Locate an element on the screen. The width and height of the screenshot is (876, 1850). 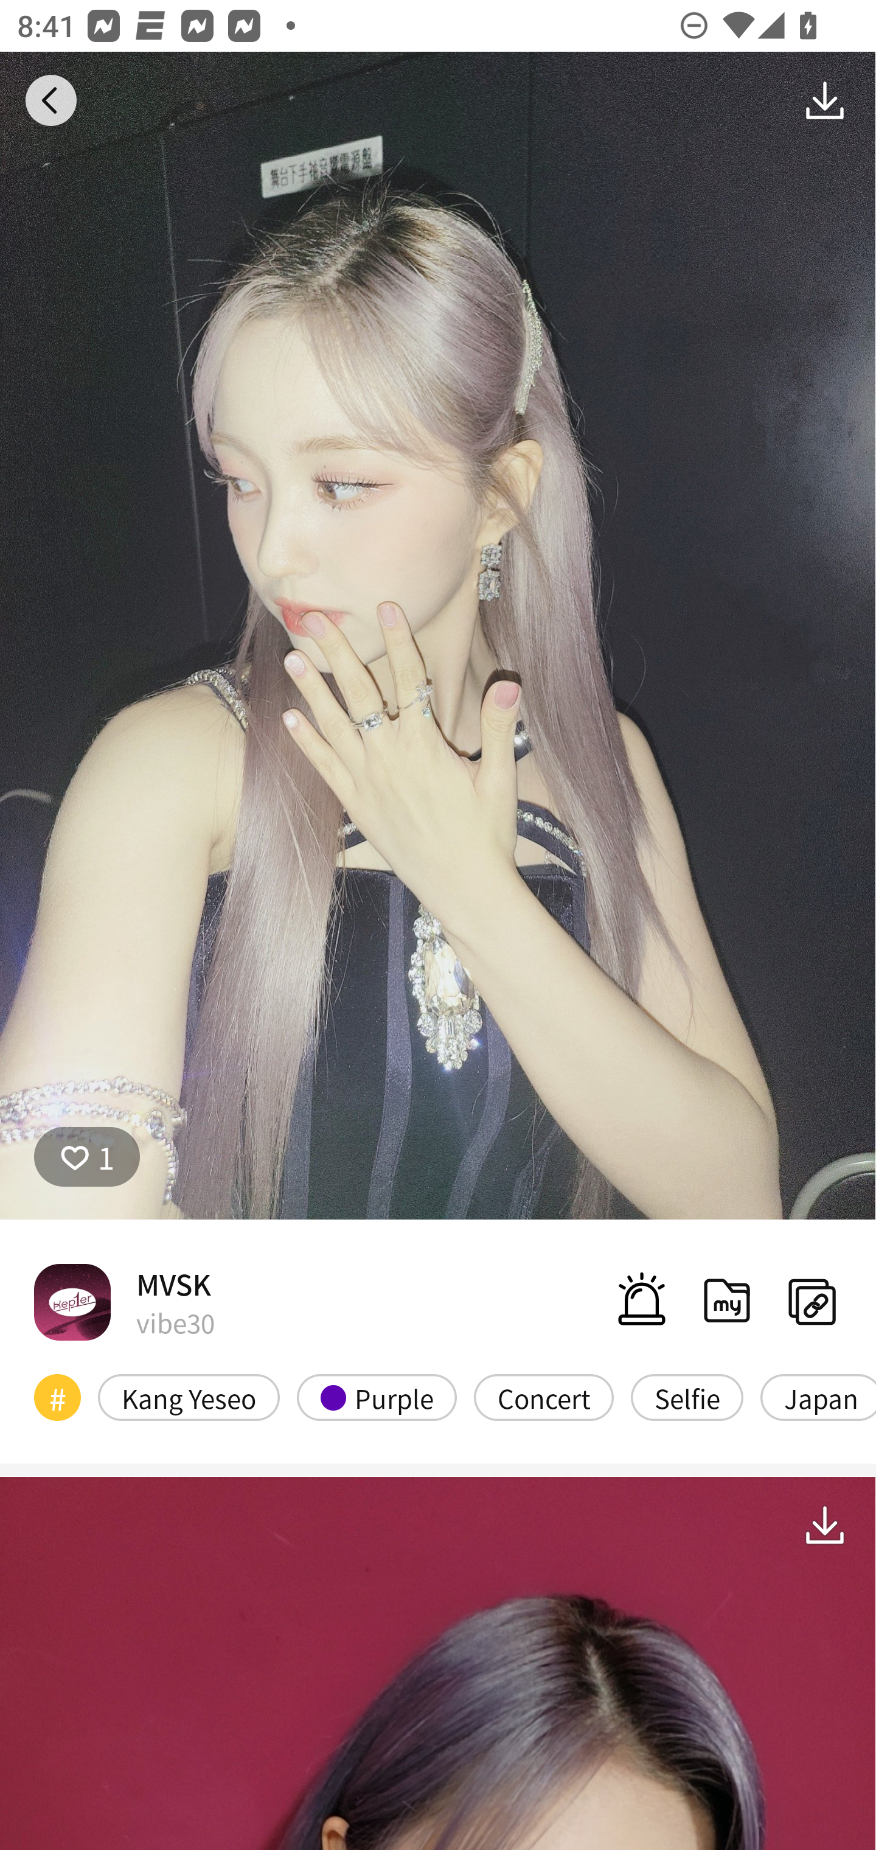
MVSK vibe30 is located at coordinates (124, 1301).